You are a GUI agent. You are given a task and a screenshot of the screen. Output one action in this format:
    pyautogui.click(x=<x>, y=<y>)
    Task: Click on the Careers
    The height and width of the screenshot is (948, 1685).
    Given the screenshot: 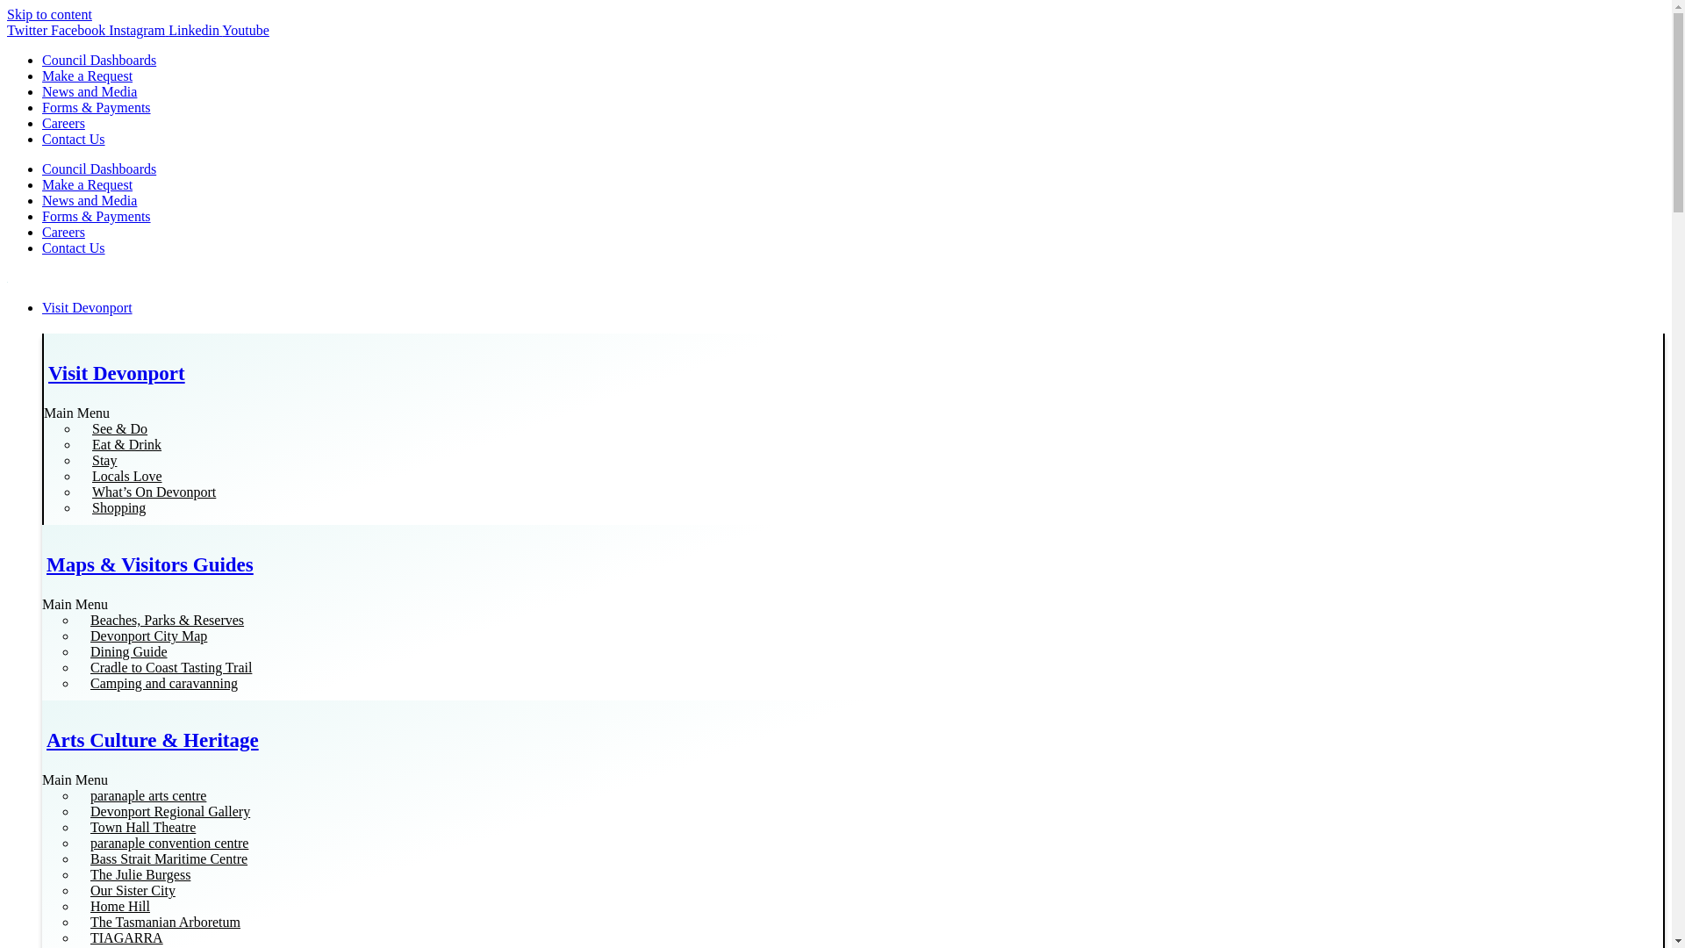 What is the action you would take?
    pyautogui.click(x=63, y=123)
    